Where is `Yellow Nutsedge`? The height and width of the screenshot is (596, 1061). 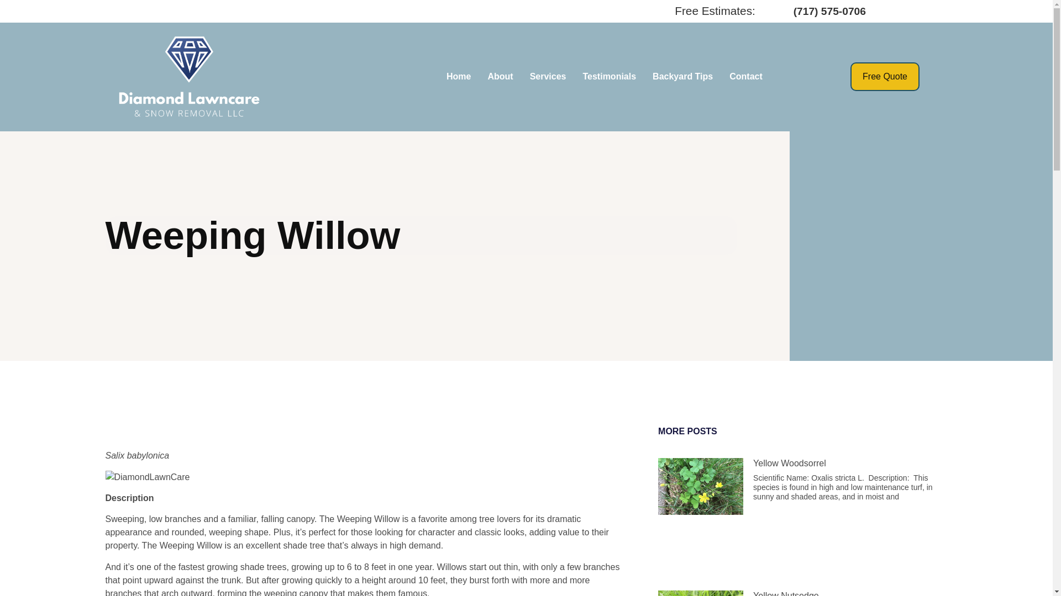 Yellow Nutsedge is located at coordinates (786, 594).